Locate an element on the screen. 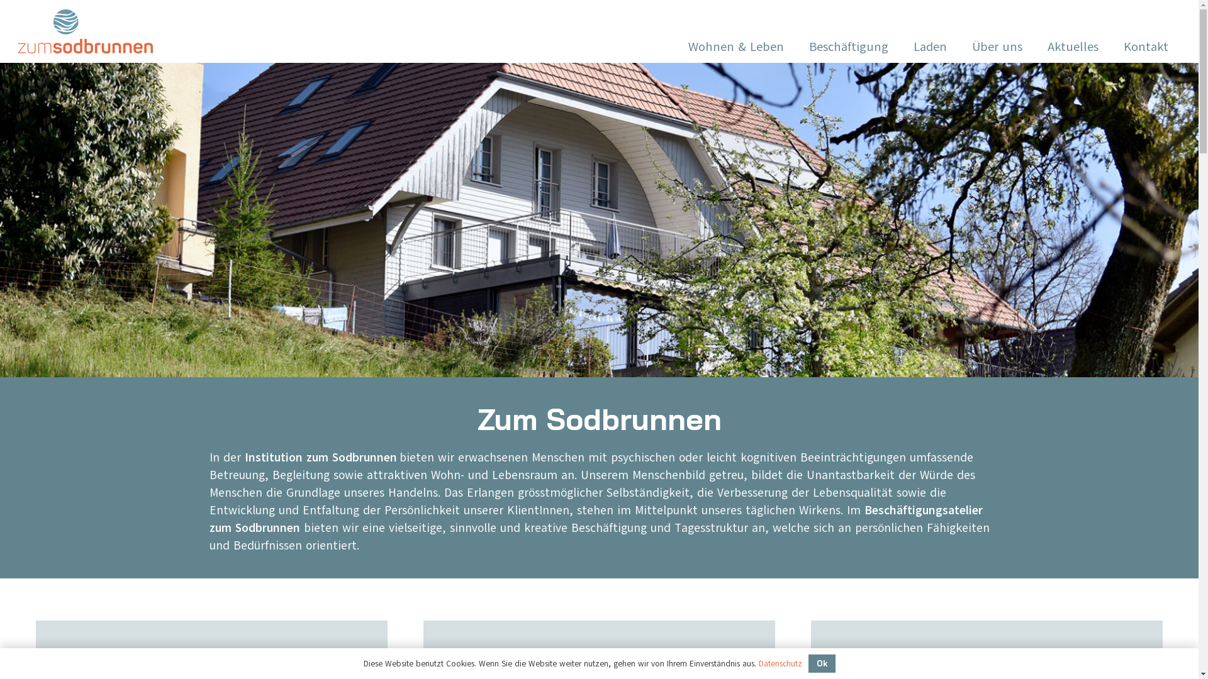  Kontakt is located at coordinates (1146, 47).